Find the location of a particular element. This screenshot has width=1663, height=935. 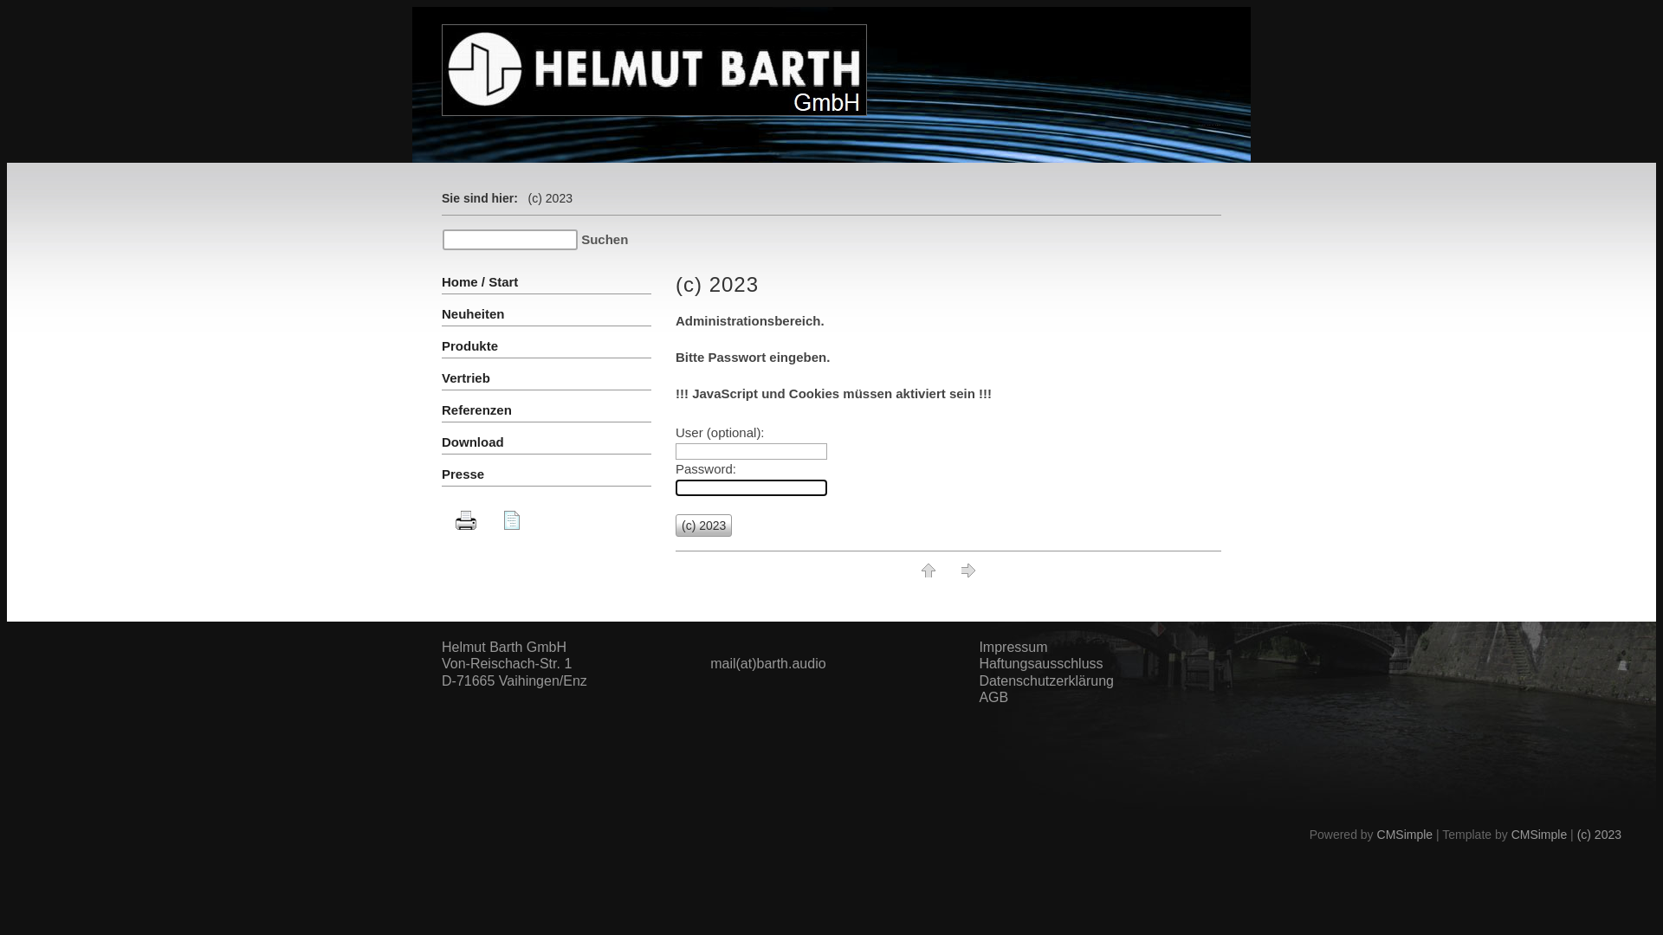

Druckansicht is located at coordinates (466, 520).